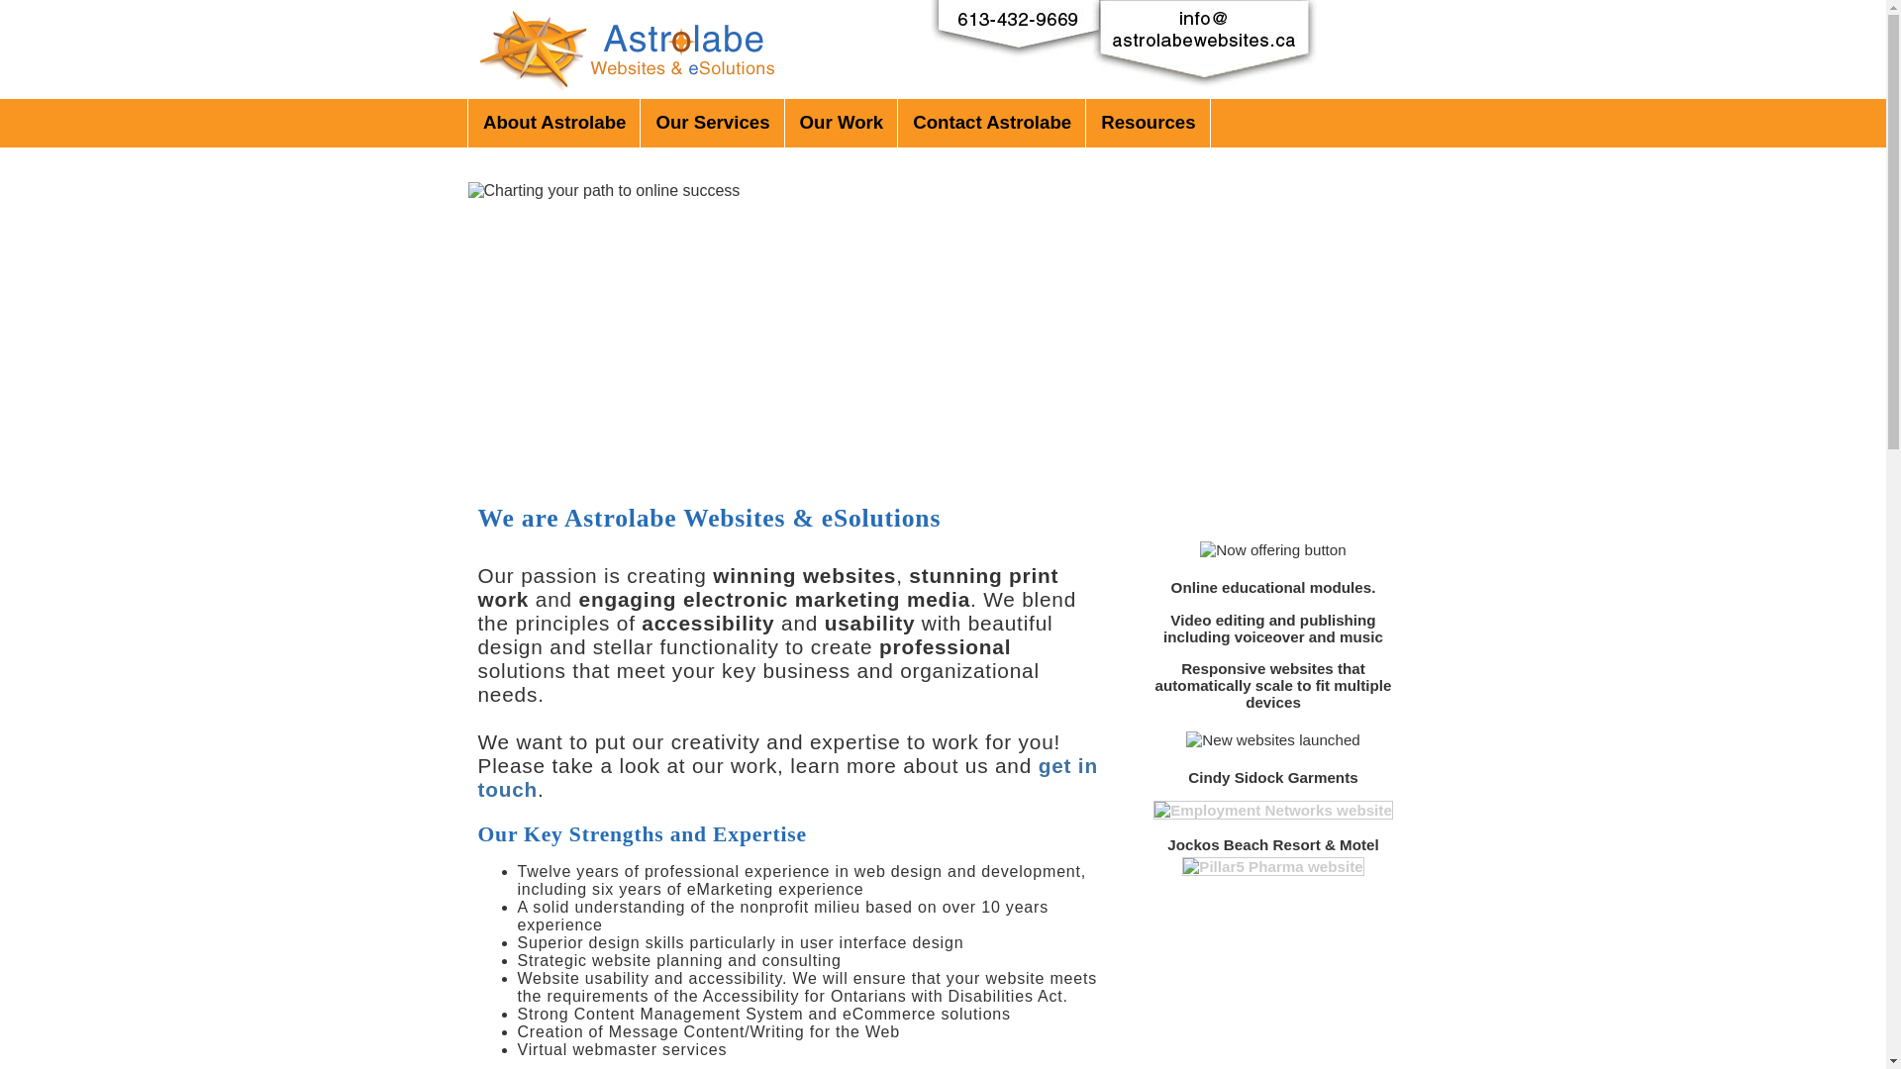 Image resolution: width=1901 pixels, height=1069 pixels. What do you see at coordinates (712, 123) in the screenshot?
I see `Our Services` at bounding box center [712, 123].